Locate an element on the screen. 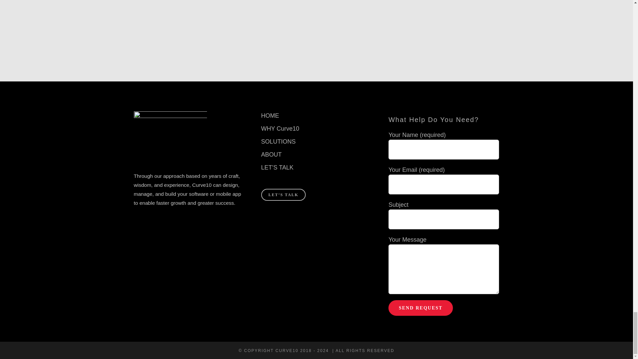 Image resolution: width=638 pixels, height=359 pixels. SOLUTIONS is located at coordinates (316, 142).